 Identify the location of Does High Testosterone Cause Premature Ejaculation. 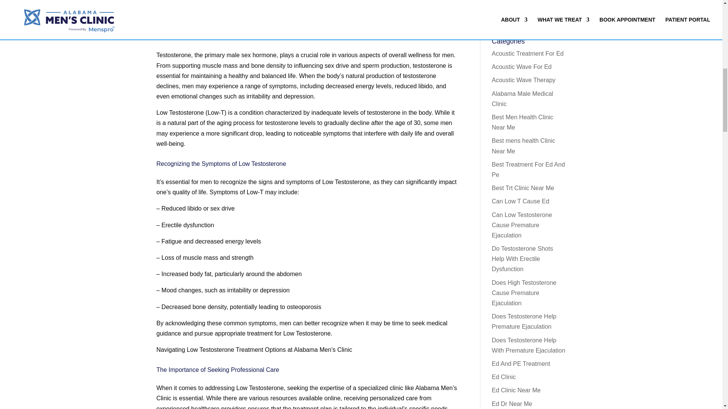
(524, 292).